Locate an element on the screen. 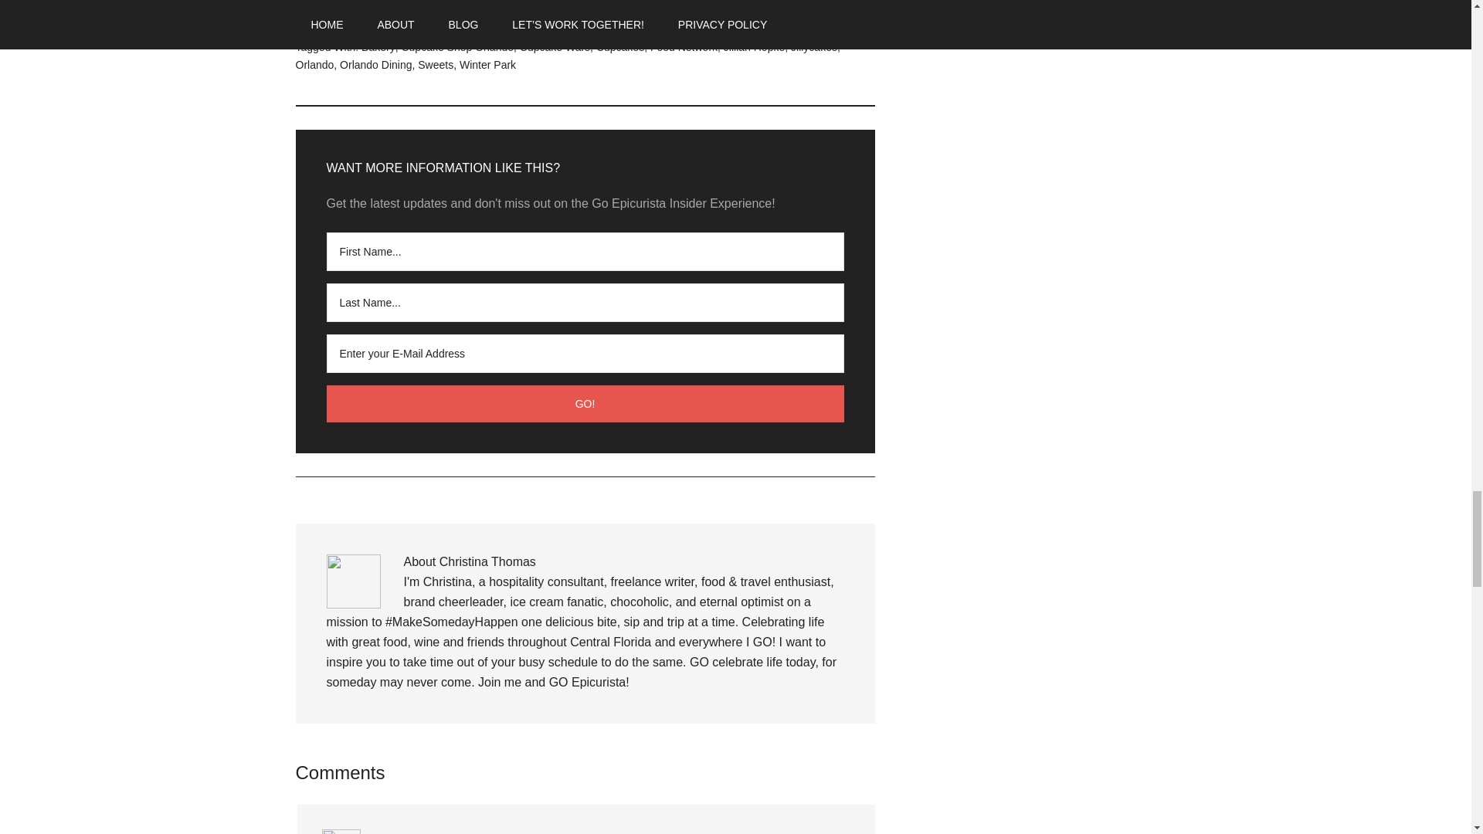 The width and height of the screenshot is (1483, 834). Go! is located at coordinates (585, 403).